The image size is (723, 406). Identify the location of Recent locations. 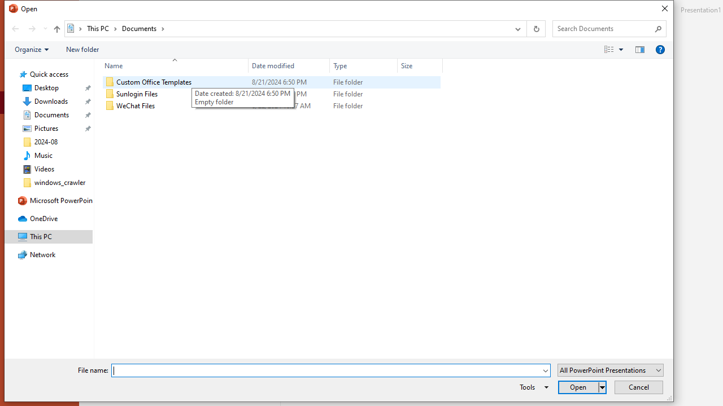
(45, 29).